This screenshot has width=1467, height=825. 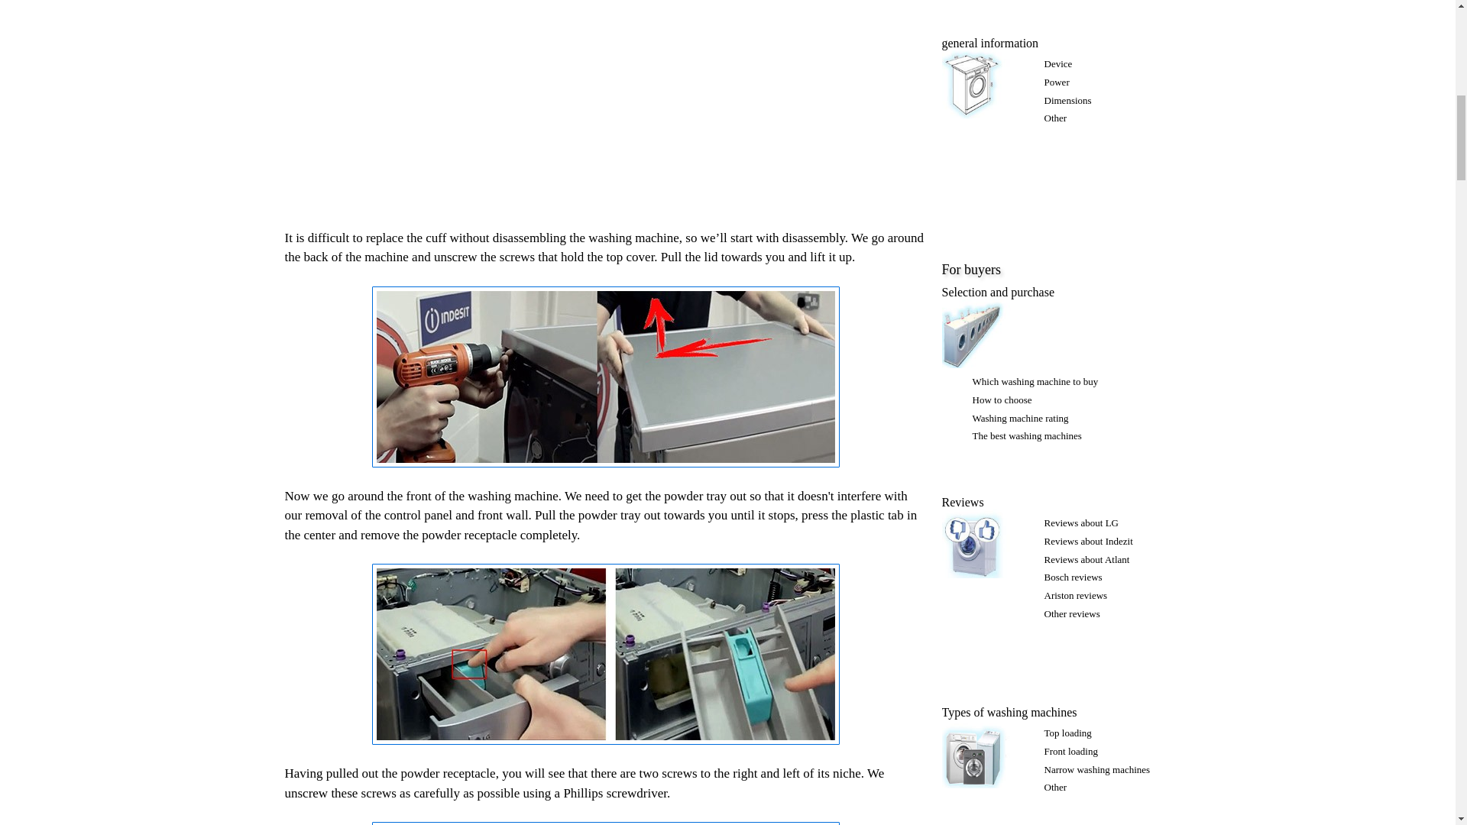 What do you see at coordinates (1056, 82) in the screenshot?
I see `Power` at bounding box center [1056, 82].